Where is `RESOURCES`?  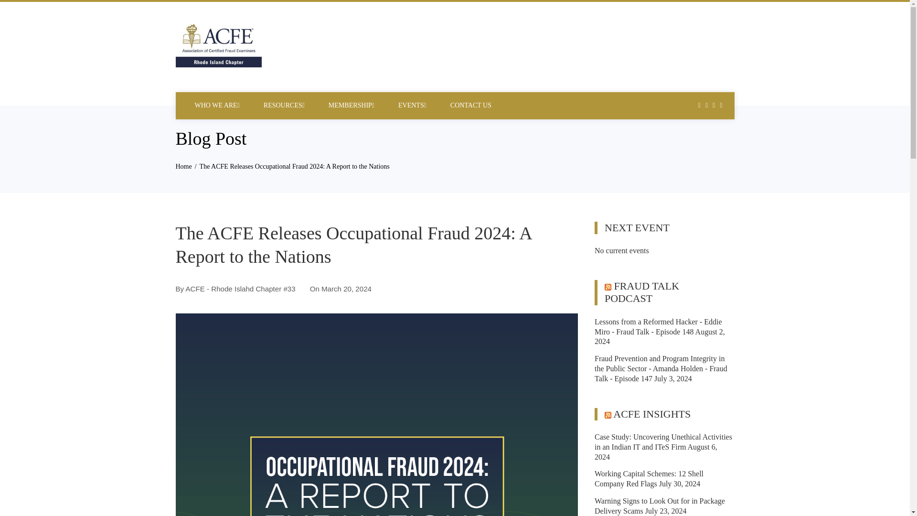
RESOURCES is located at coordinates (284, 105).